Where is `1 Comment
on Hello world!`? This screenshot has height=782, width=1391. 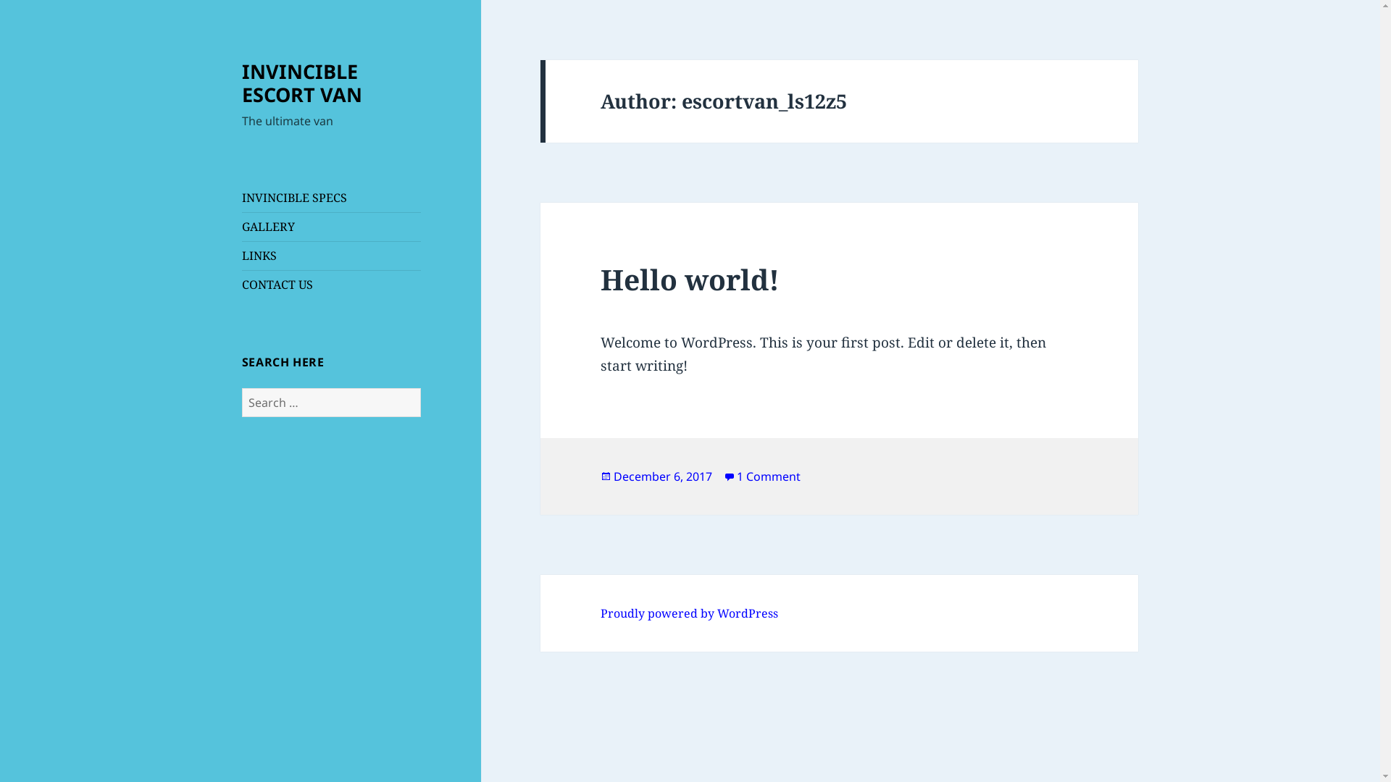
1 Comment
on Hello world! is located at coordinates (769, 476).